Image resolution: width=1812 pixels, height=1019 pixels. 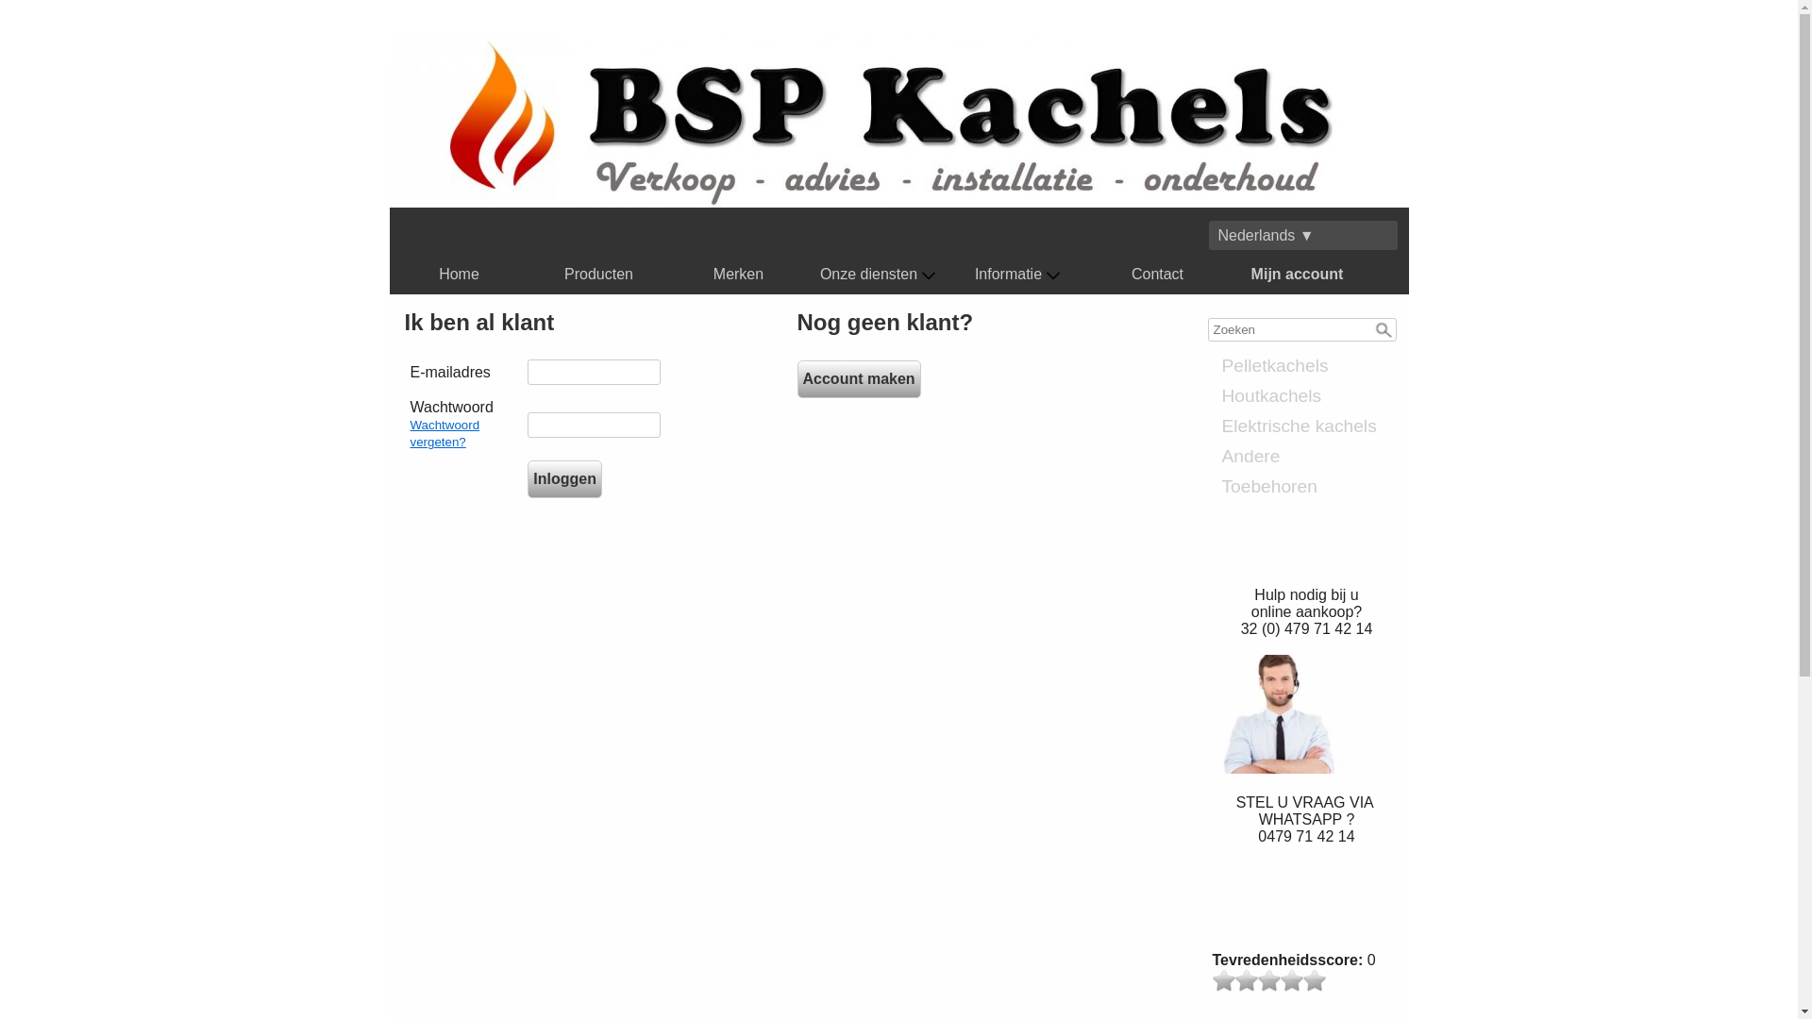 What do you see at coordinates (599, 275) in the screenshot?
I see `Producten` at bounding box center [599, 275].